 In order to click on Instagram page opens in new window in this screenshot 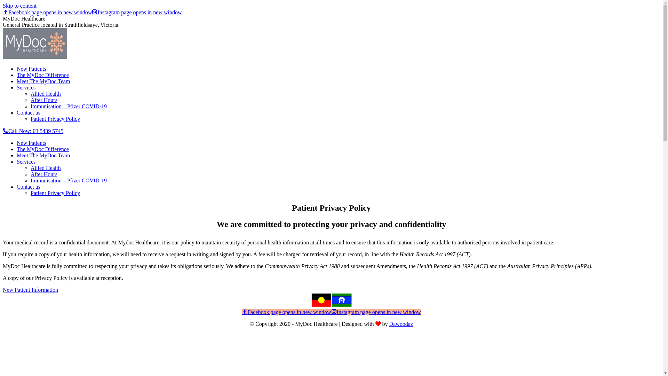, I will do `click(137, 13)`.